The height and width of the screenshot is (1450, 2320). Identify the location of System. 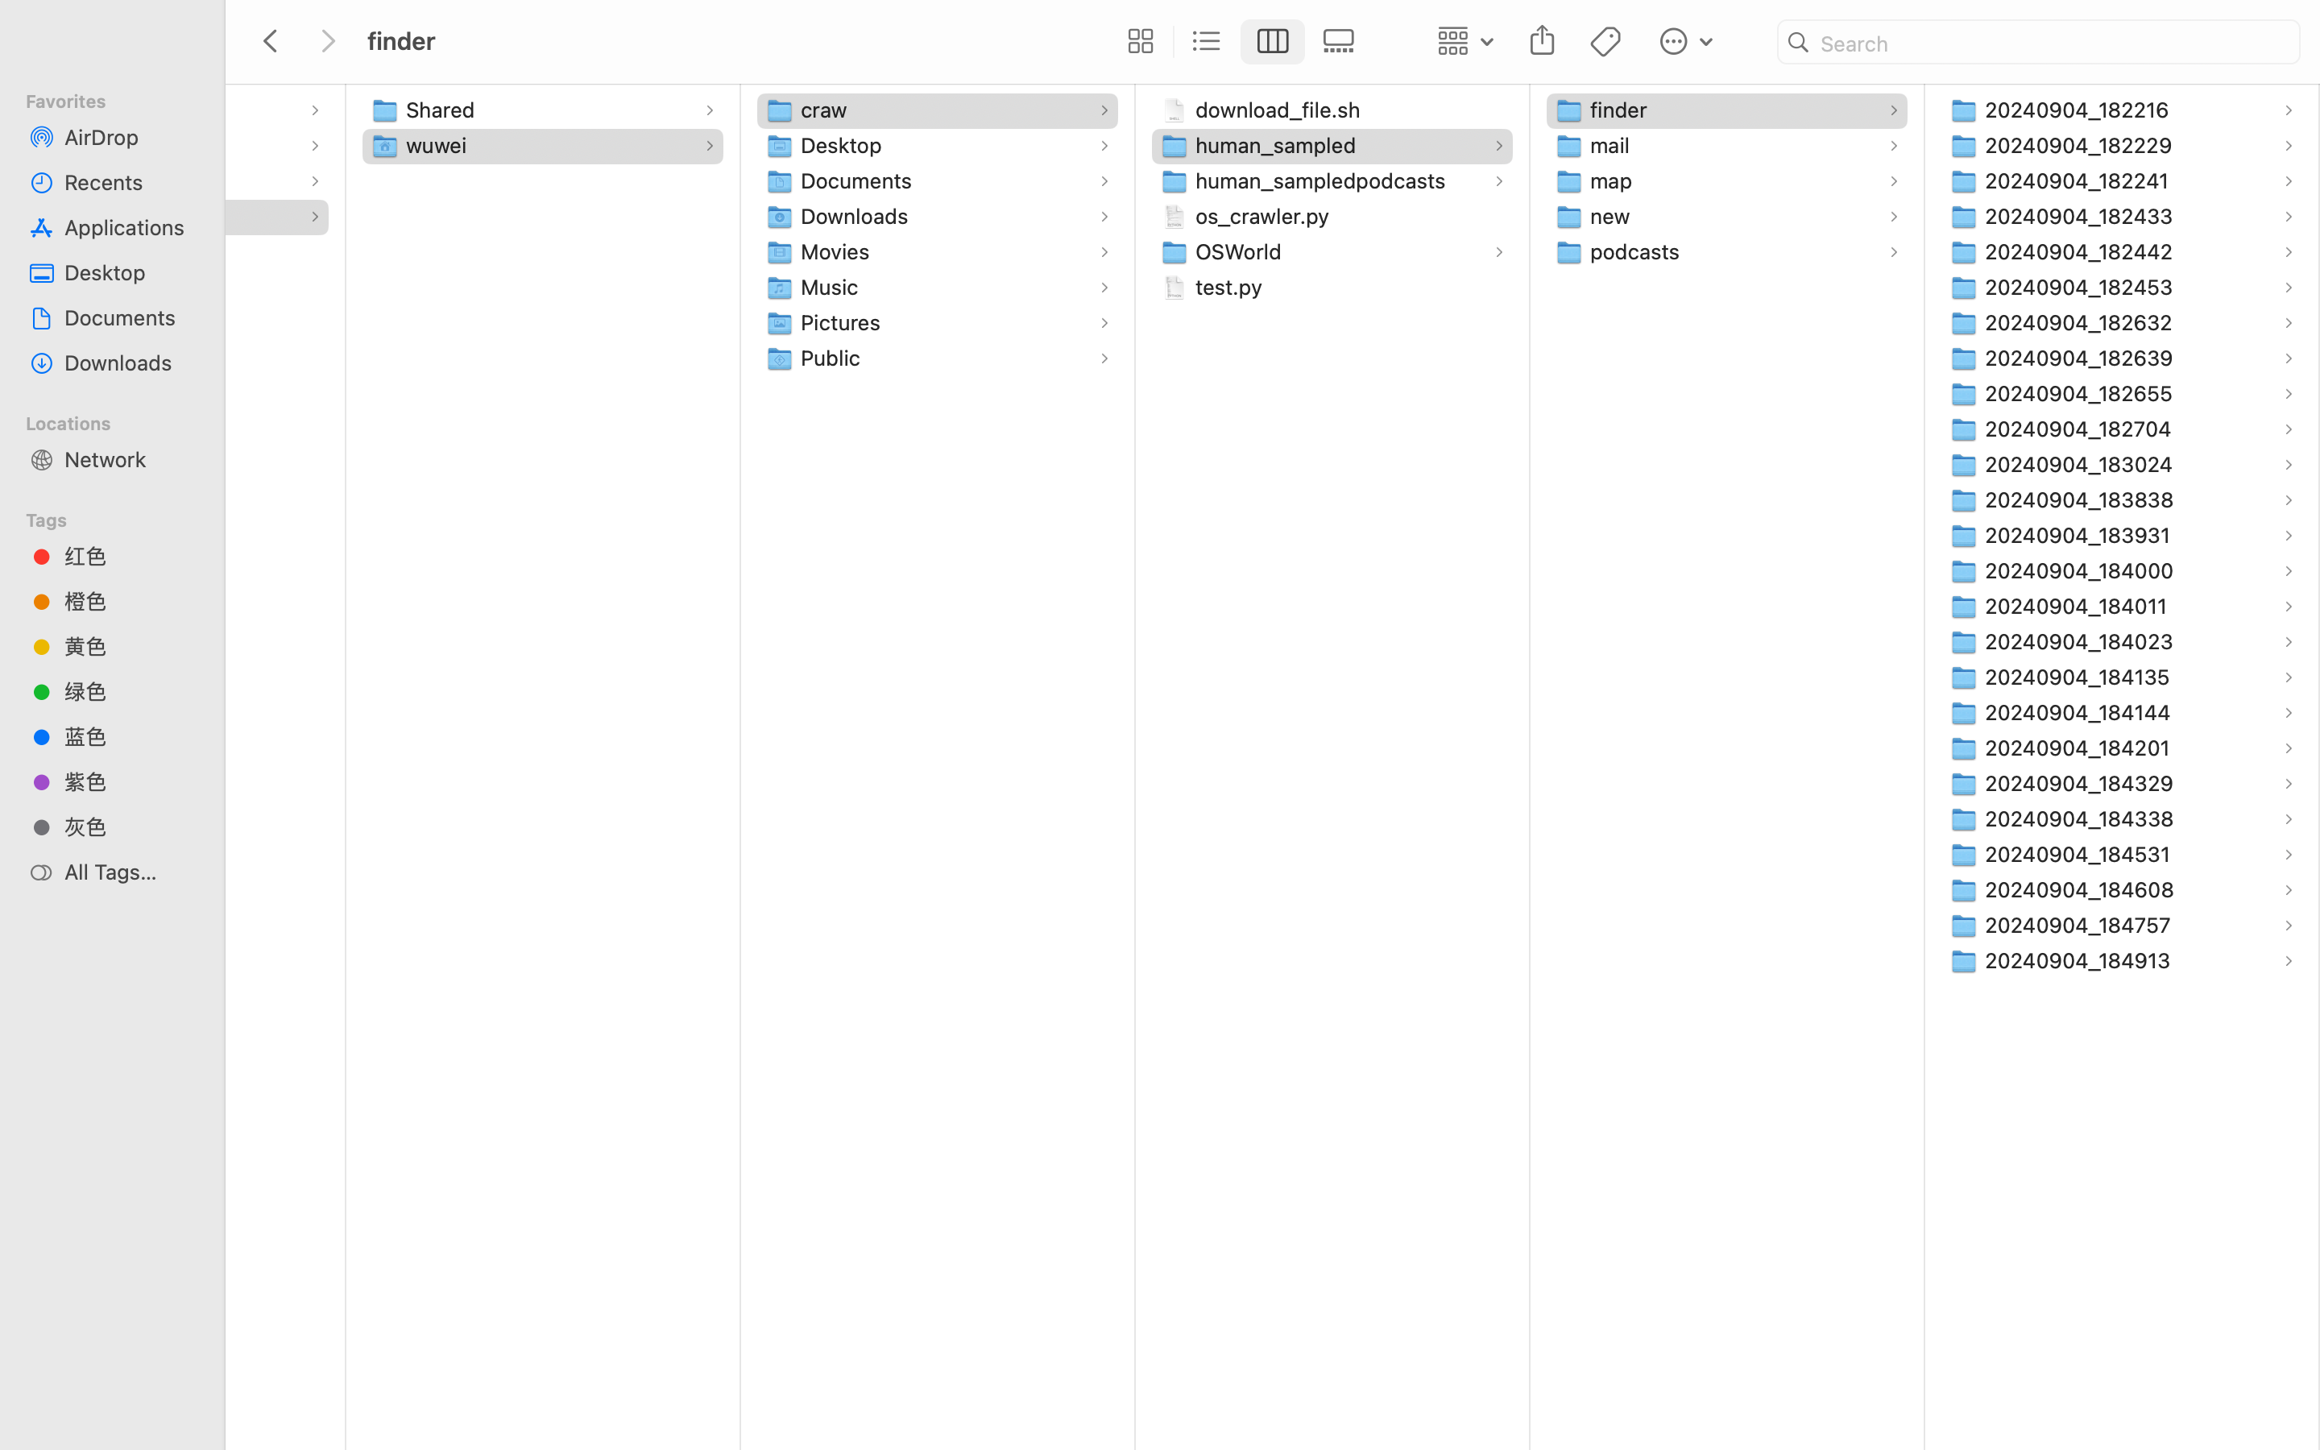
(51, 180).